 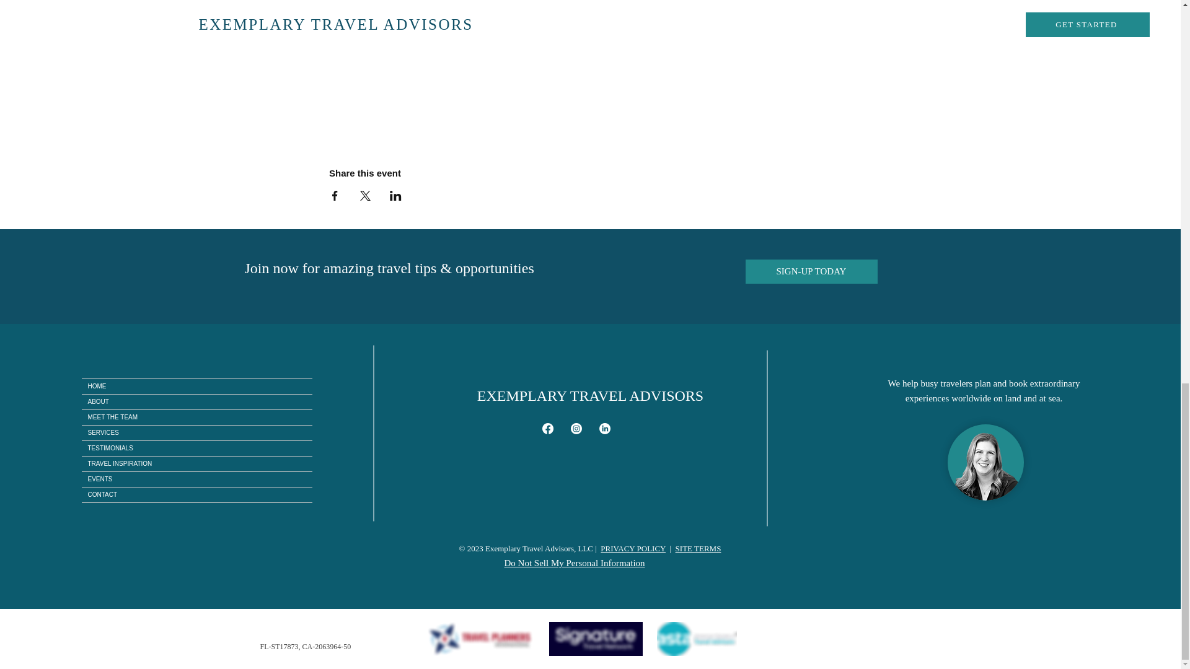 What do you see at coordinates (575, 563) in the screenshot?
I see `Do Not Sell My Personal Information` at bounding box center [575, 563].